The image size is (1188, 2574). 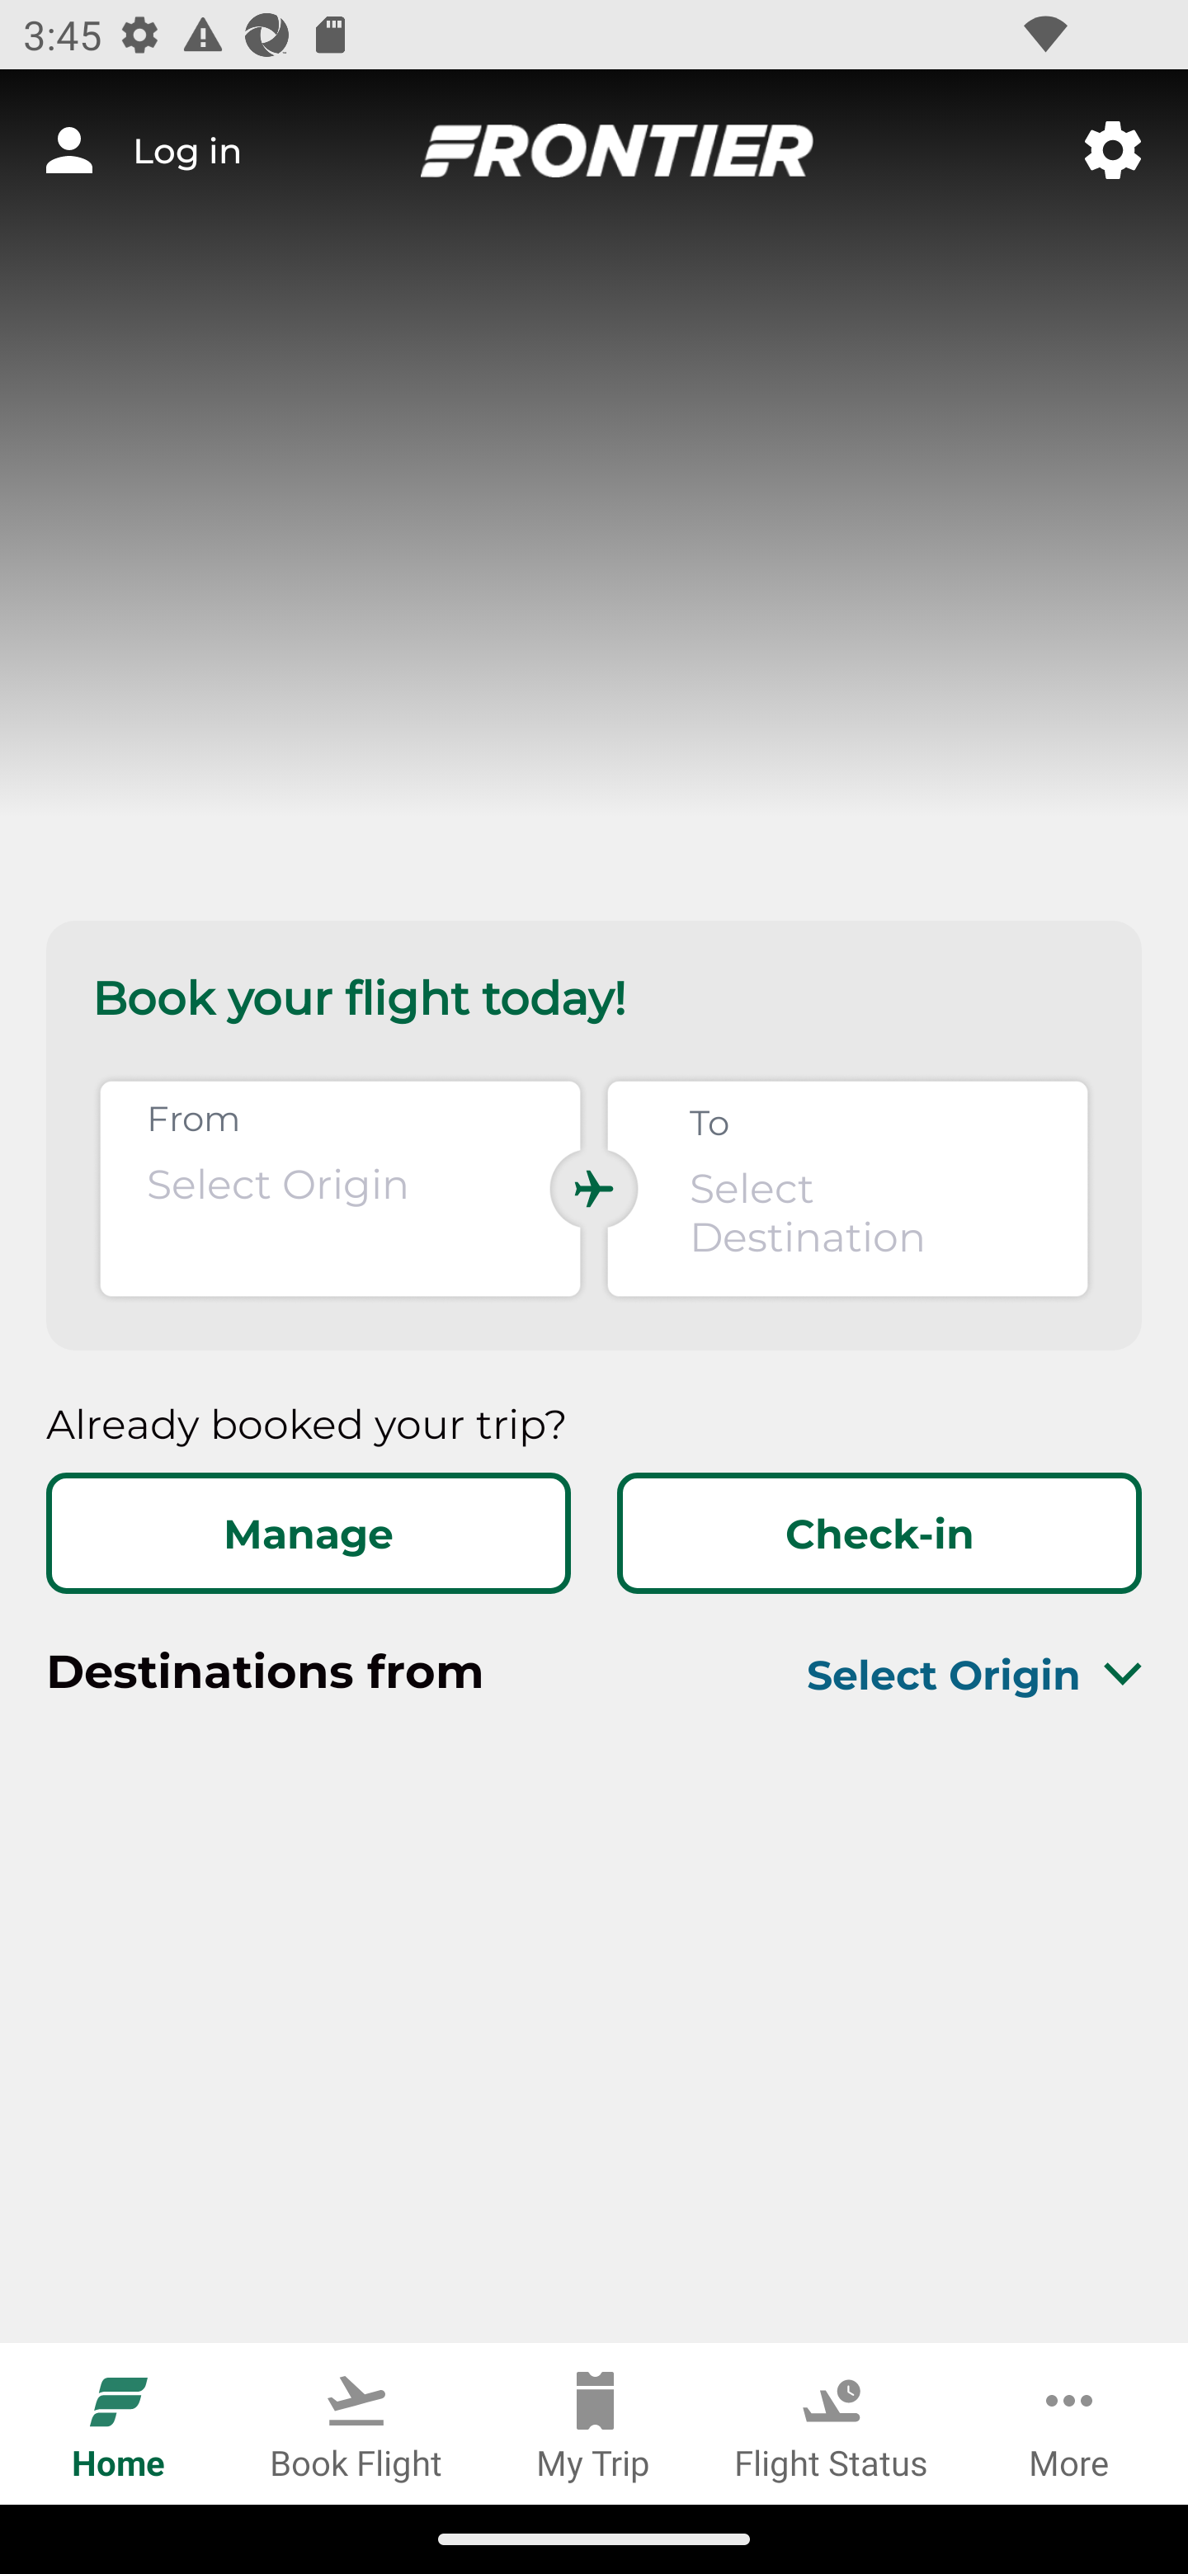 What do you see at coordinates (340, 1189) in the screenshot?
I see `From Select Origin` at bounding box center [340, 1189].